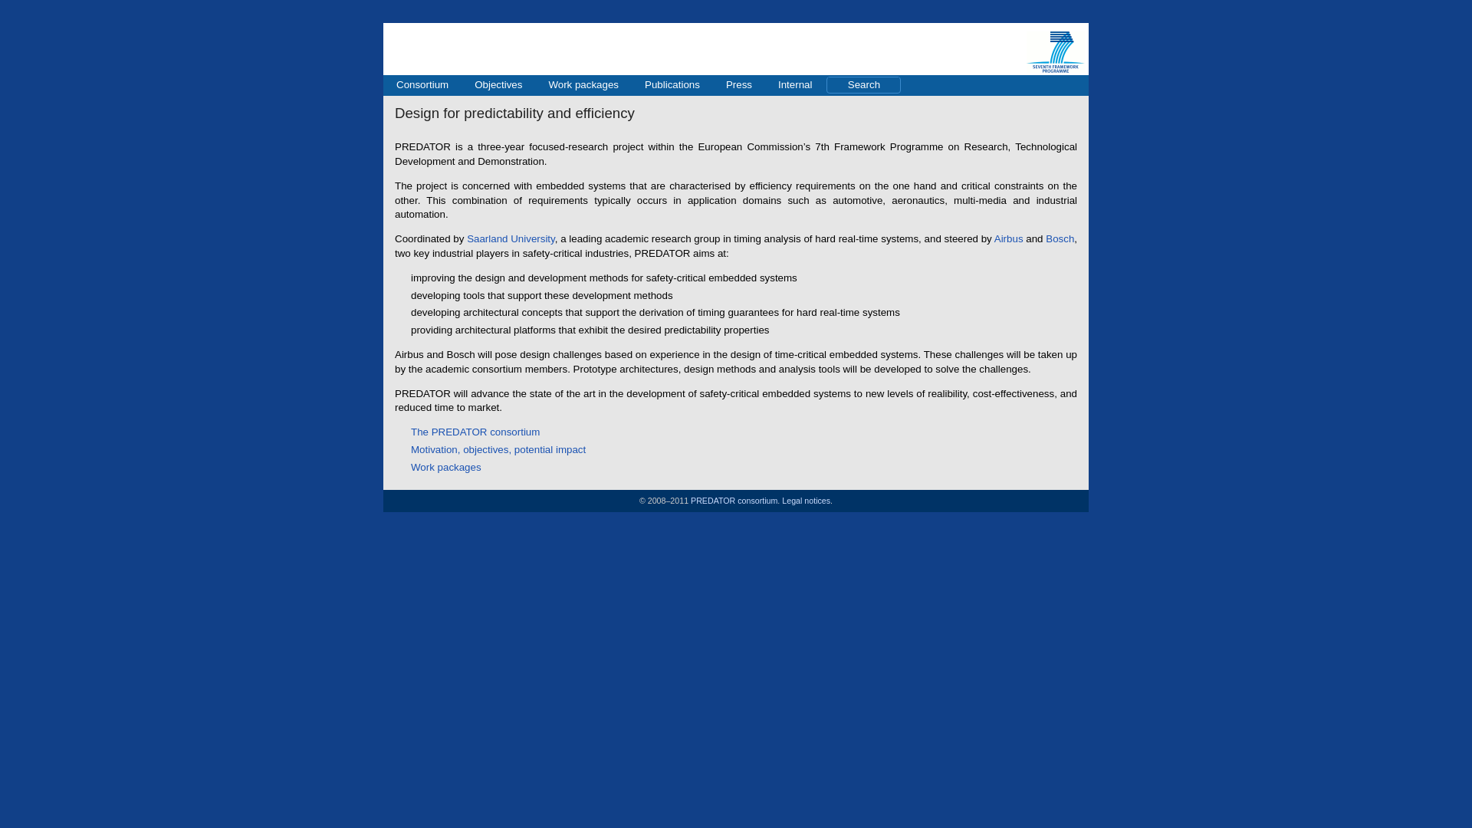  Describe the element at coordinates (511, 238) in the screenshot. I see `Saarland University` at that location.